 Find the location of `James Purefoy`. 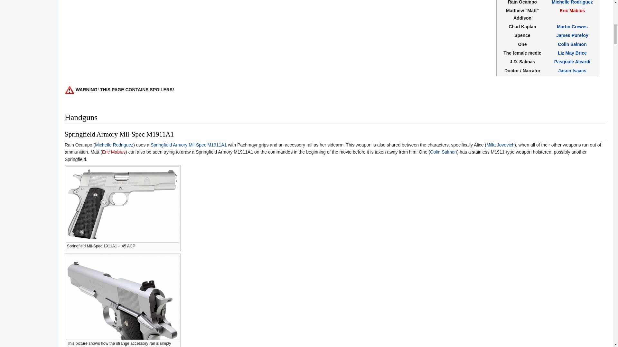

James Purefoy is located at coordinates (572, 35).